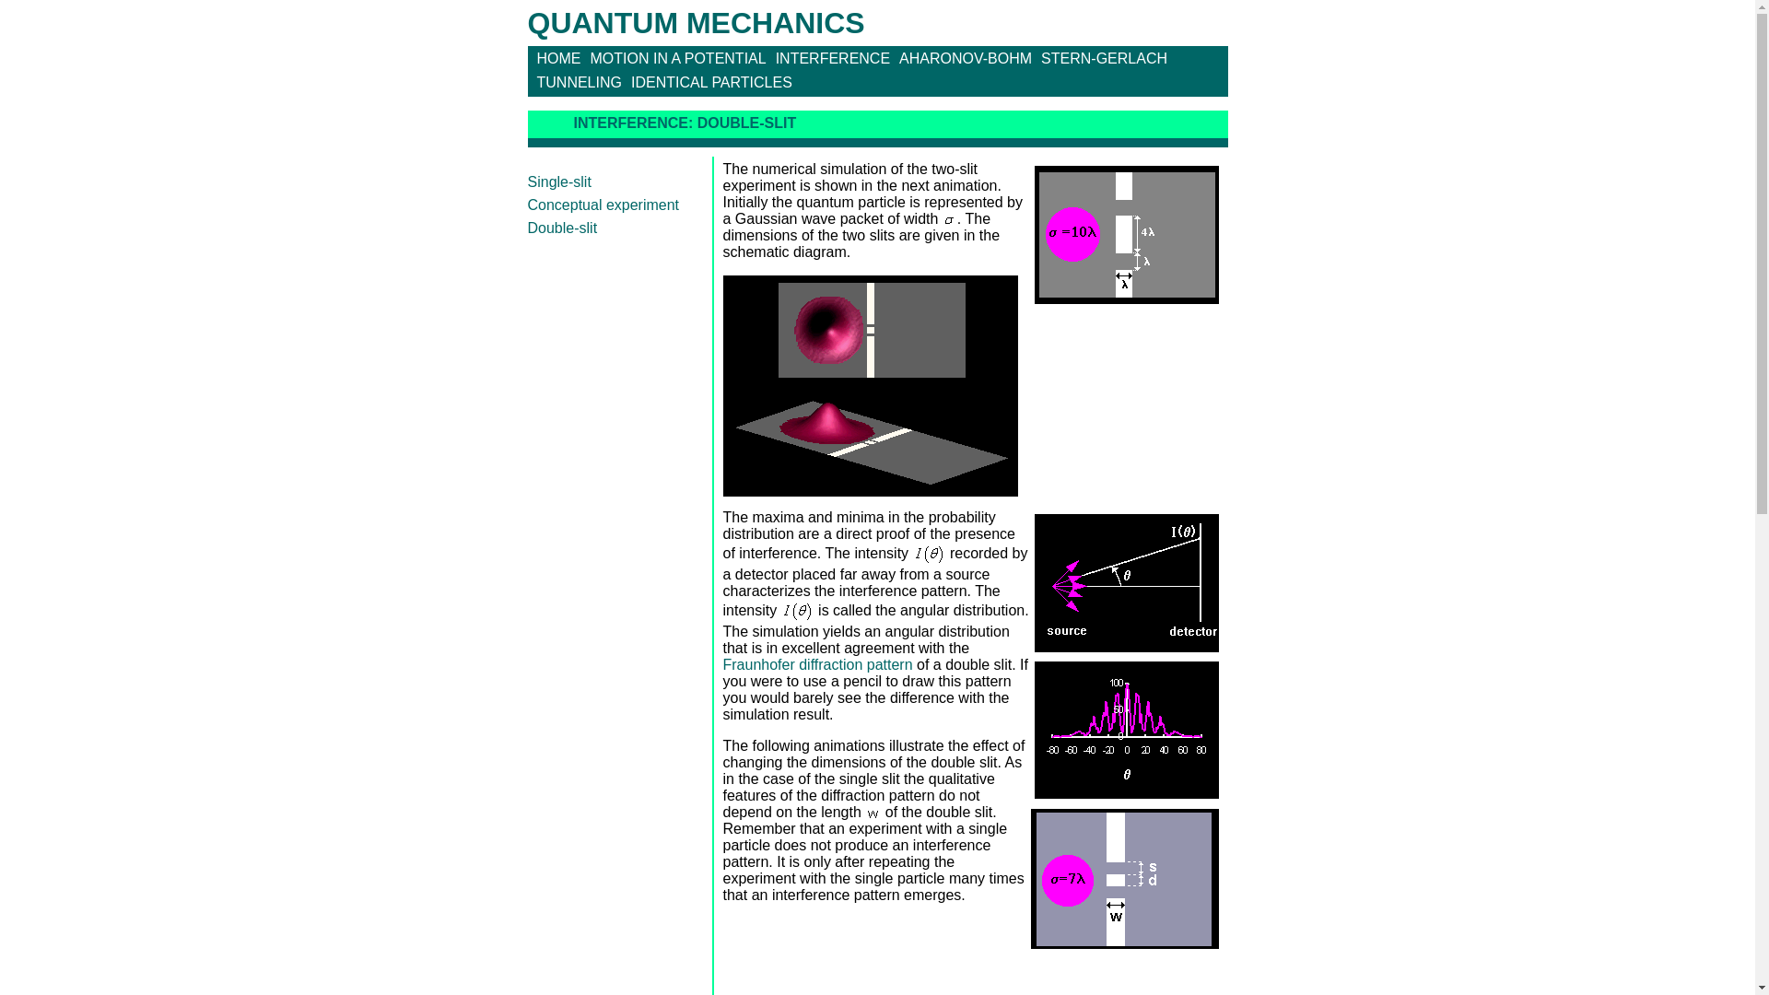 Image resolution: width=1769 pixels, height=995 pixels. Describe the element at coordinates (827, 59) in the screenshot. I see `INTERFERENCE` at that location.